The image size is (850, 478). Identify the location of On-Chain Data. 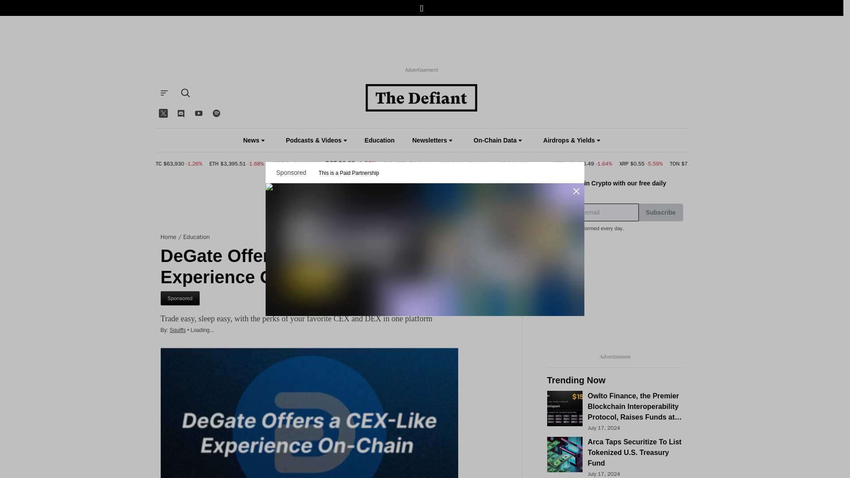
(498, 140).